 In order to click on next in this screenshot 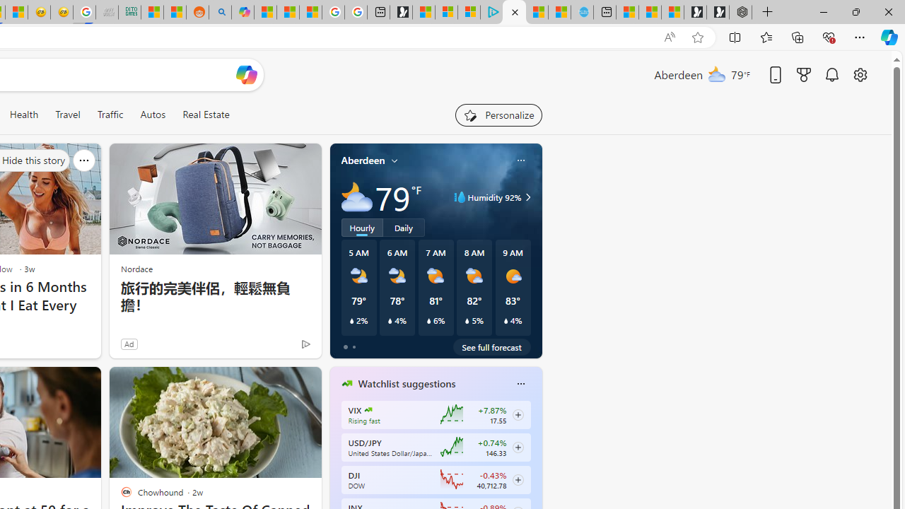, I will do `click(535, 474)`.